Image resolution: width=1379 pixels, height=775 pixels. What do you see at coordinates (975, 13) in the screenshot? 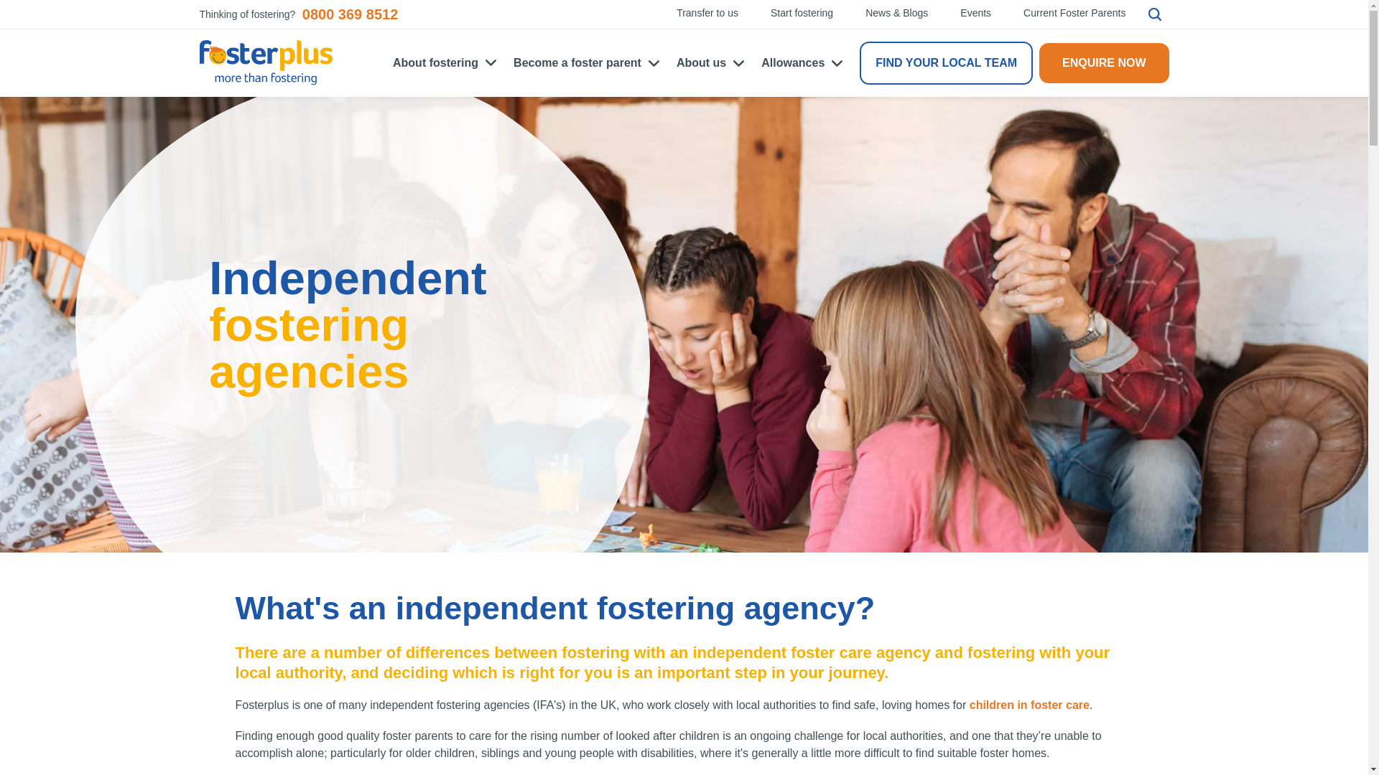
I see `Events` at bounding box center [975, 13].